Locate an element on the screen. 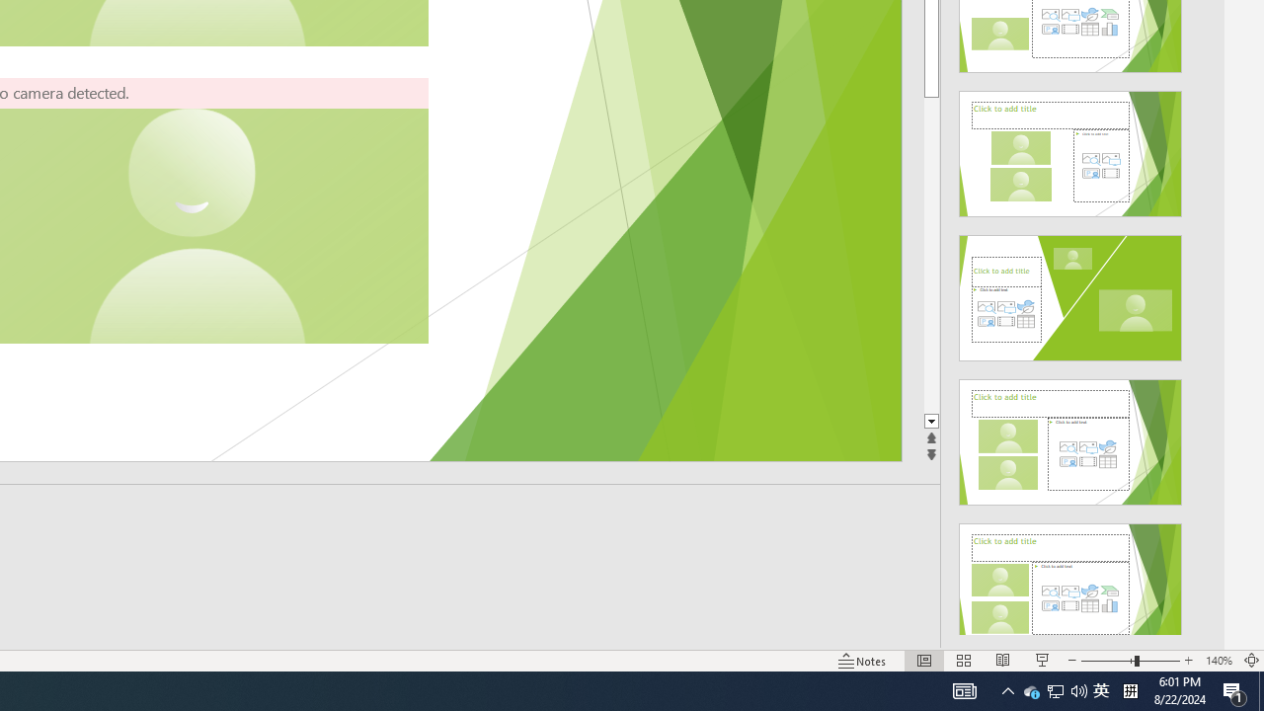  Zoom 140% is located at coordinates (1219, 660).